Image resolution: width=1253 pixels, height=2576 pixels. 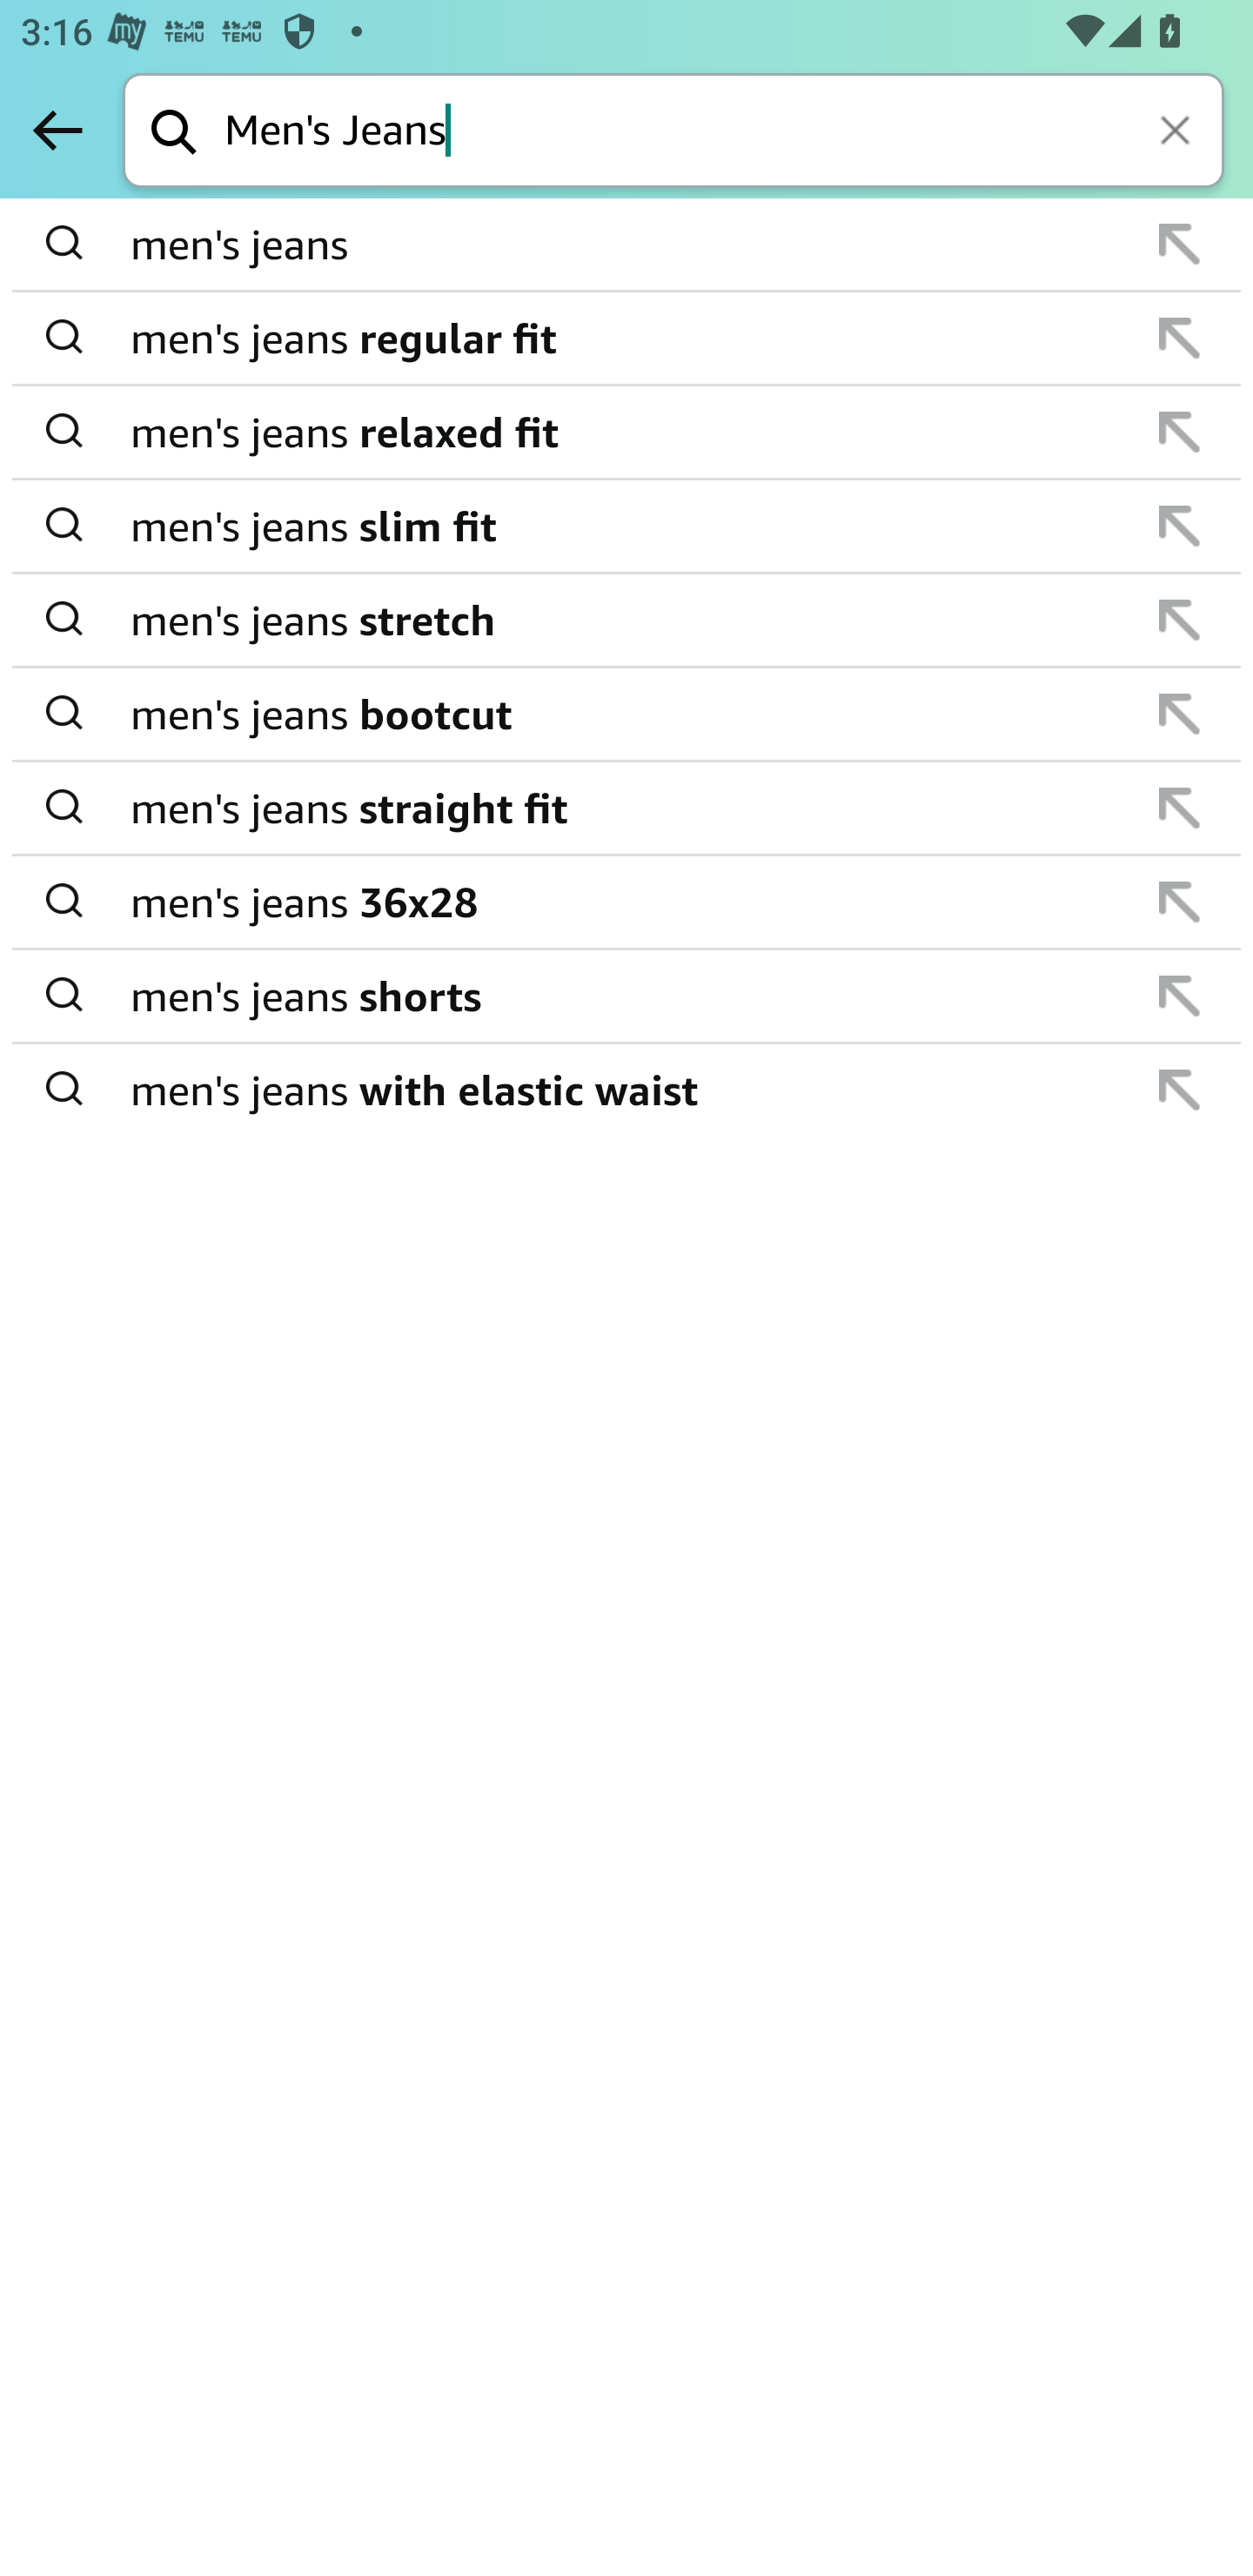 I want to click on men's jeans shorts, so click(x=628, y=996).